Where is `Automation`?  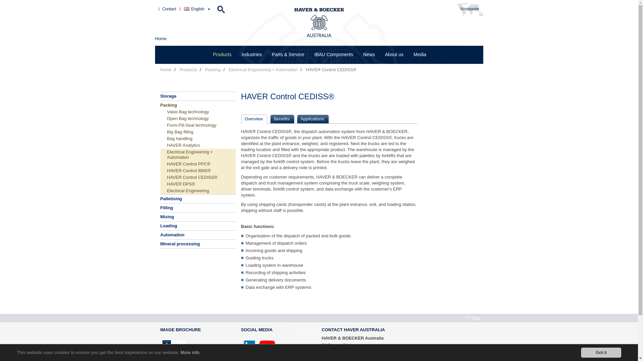 Automation is located at coordinates (198, 235).